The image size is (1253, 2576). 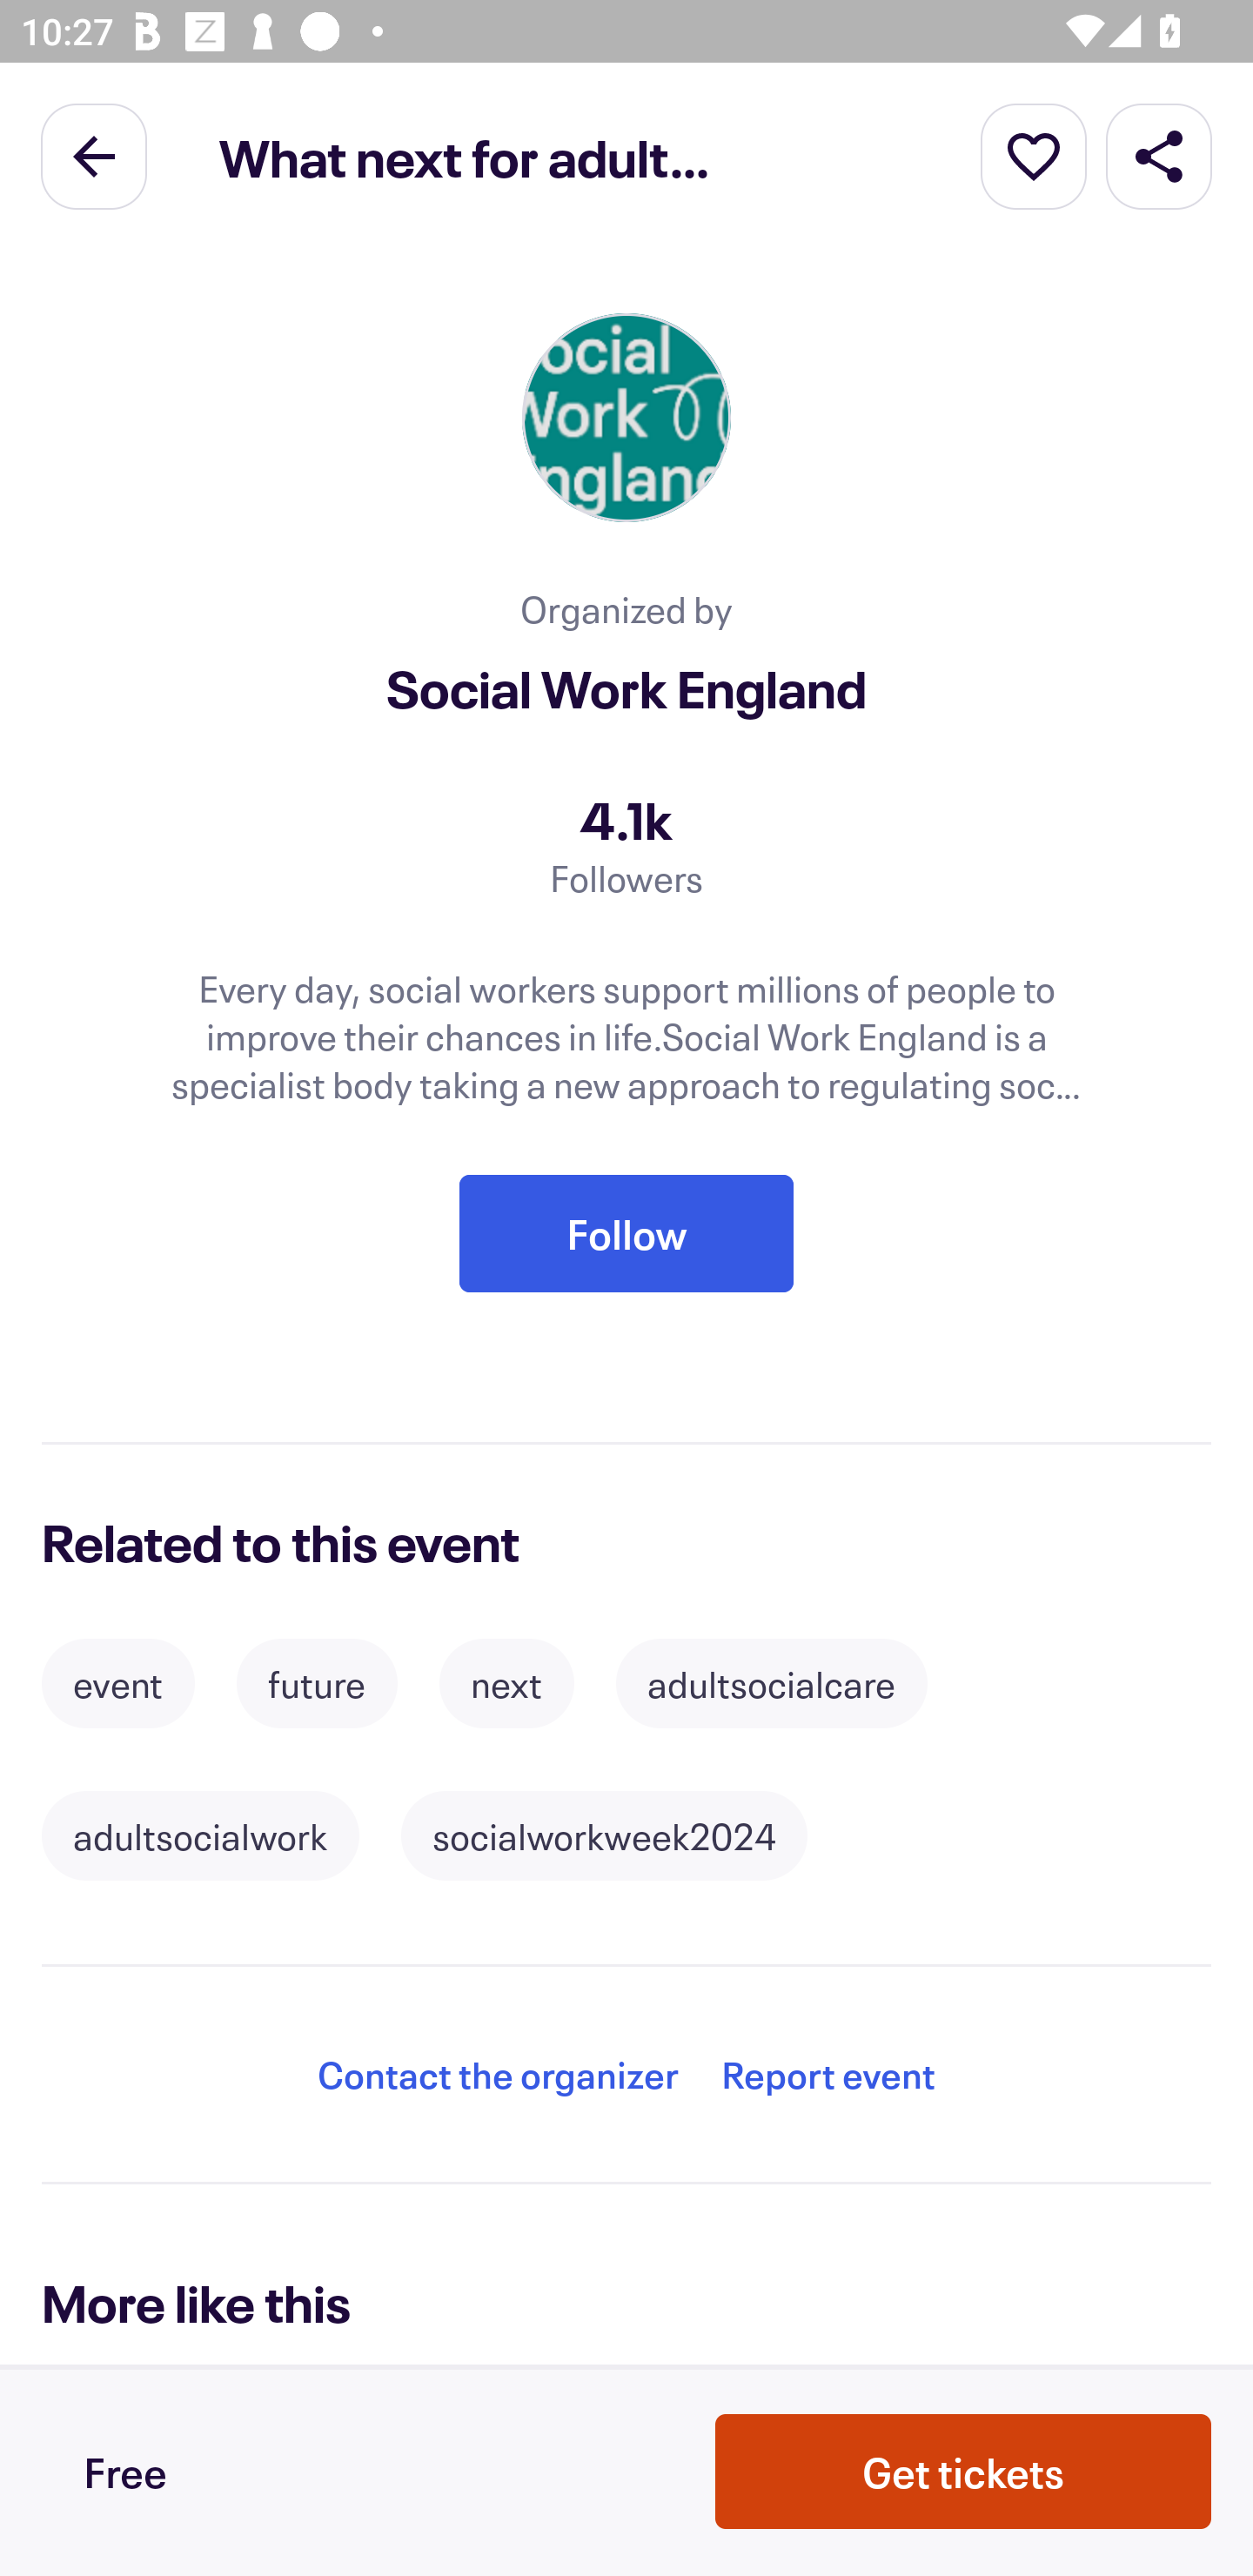 I want to click on adultsocialwork, so click(x=200, y=1836).